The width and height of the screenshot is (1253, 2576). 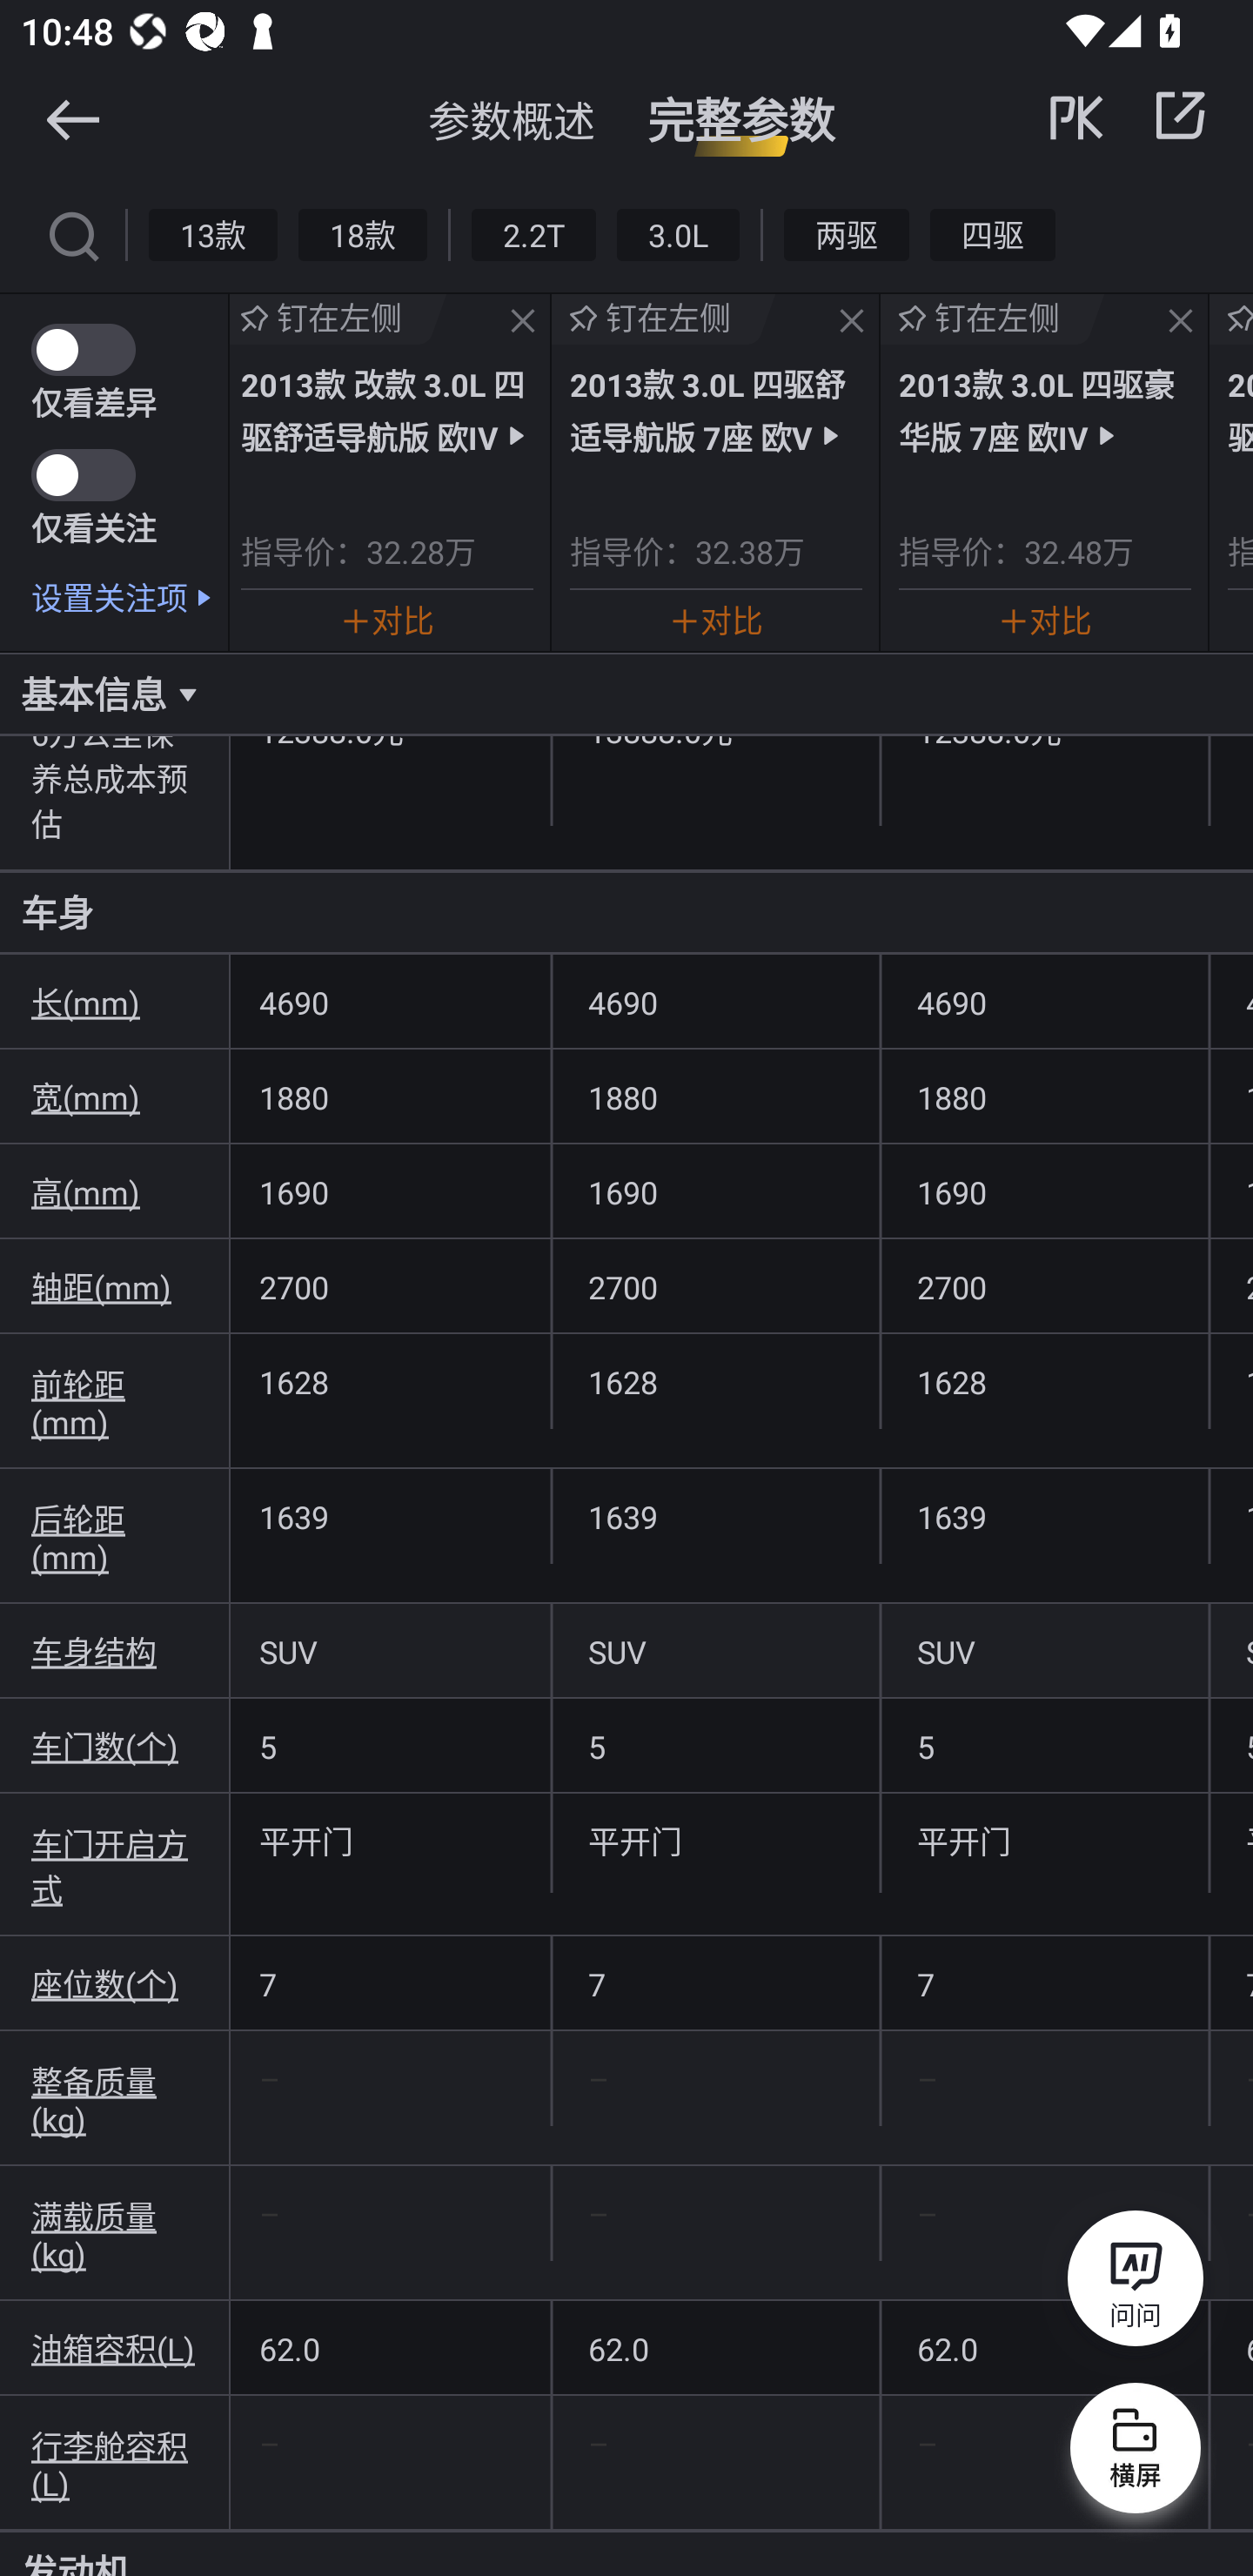 What do you see at coordinates (715, 1745) in the screenshot?
I see `5` at bounding box center [715, 1745].